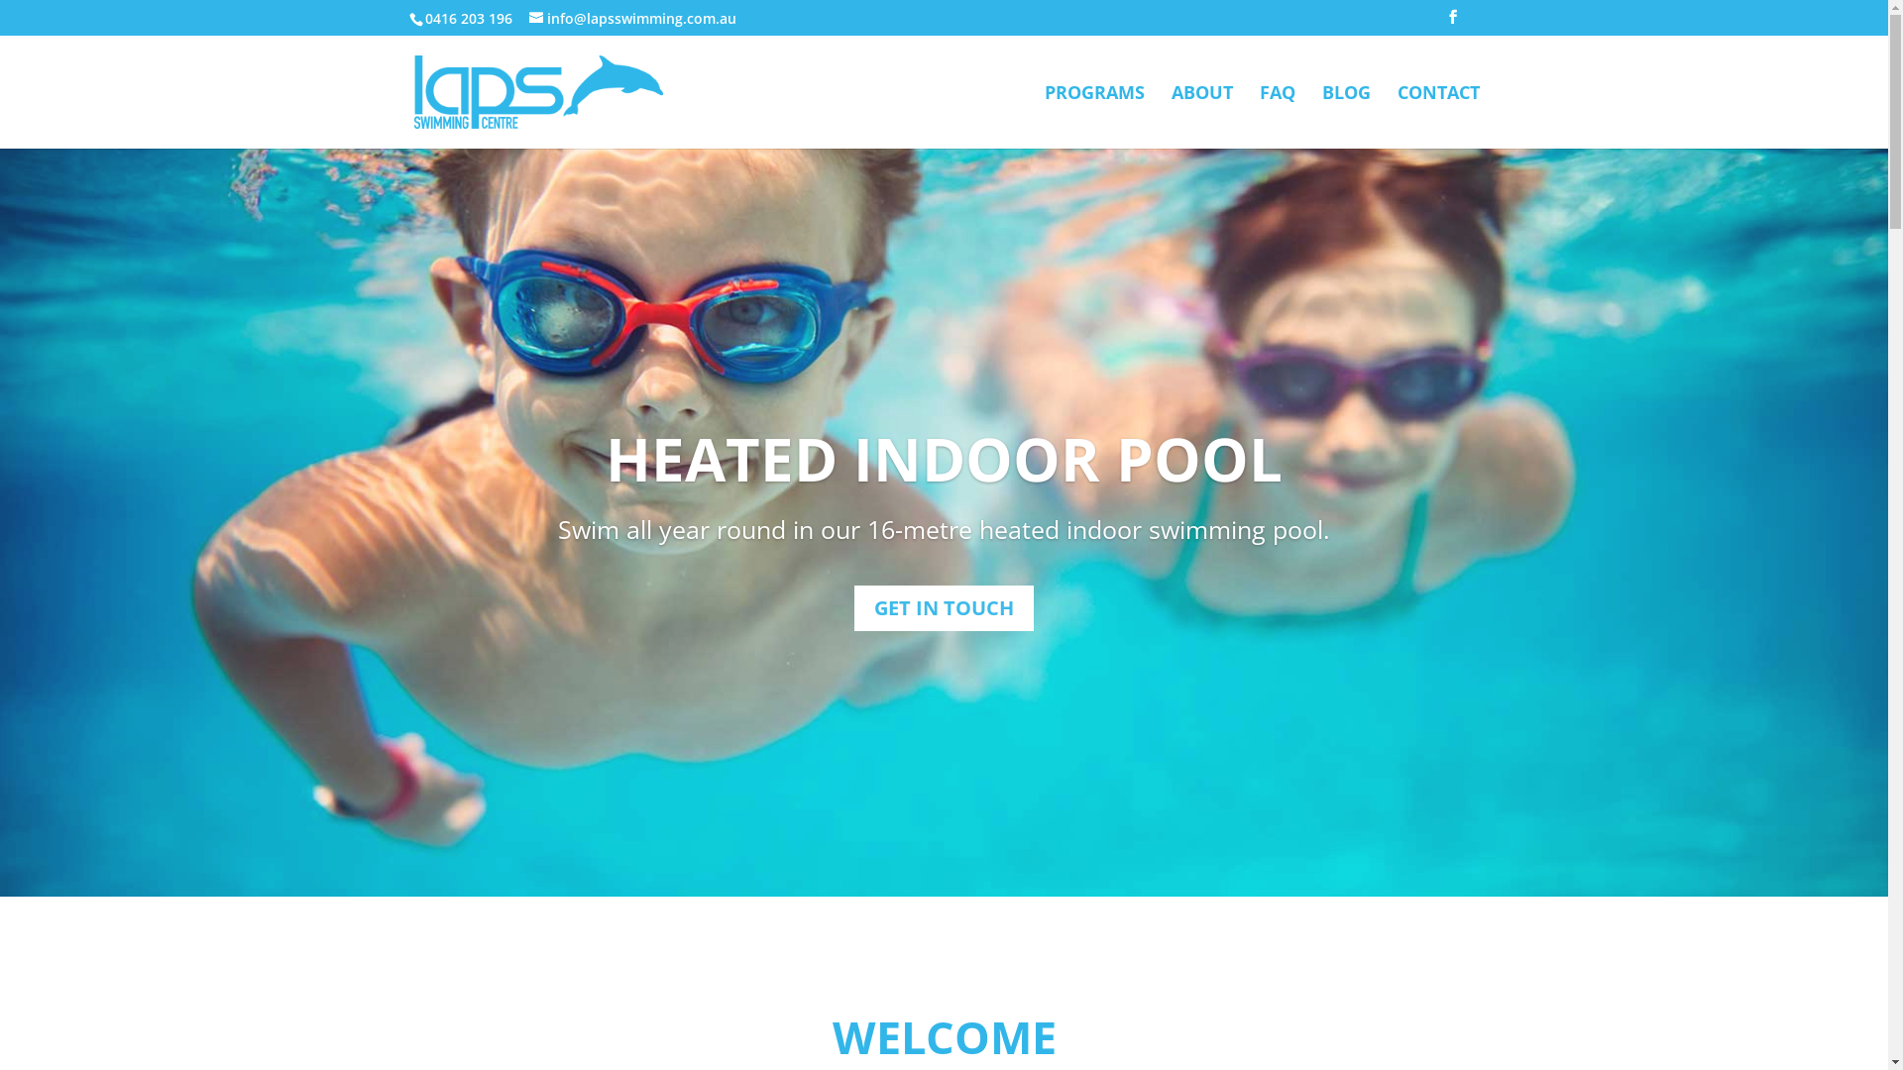 This screenshot has height=1070, width=1903. I want to click on FAQ, so click(1277, 117).